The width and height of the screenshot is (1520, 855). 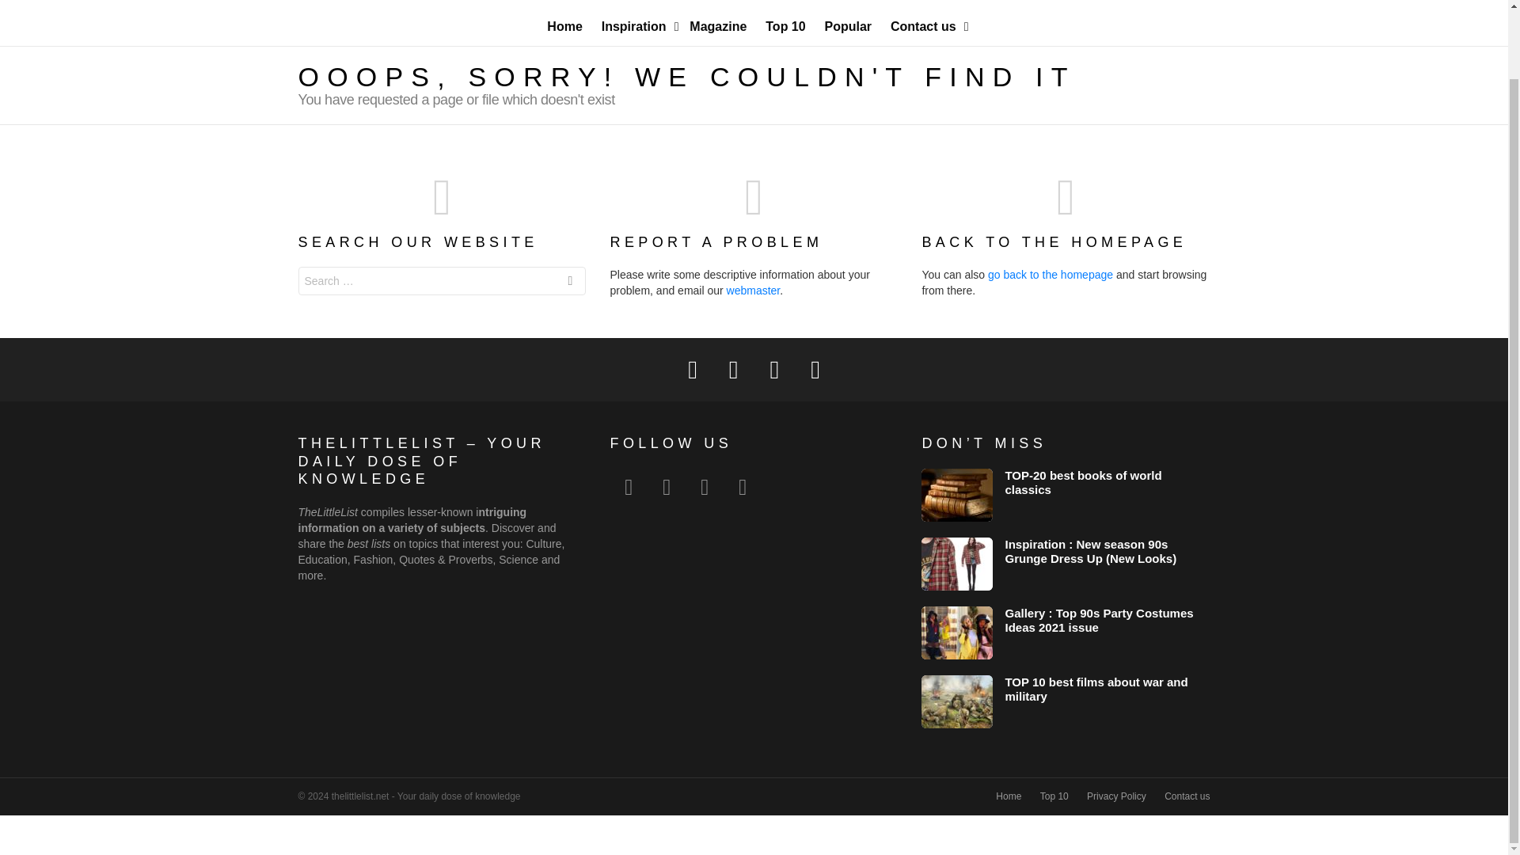 I want to click on Magazine, so click(x=717, y=27).